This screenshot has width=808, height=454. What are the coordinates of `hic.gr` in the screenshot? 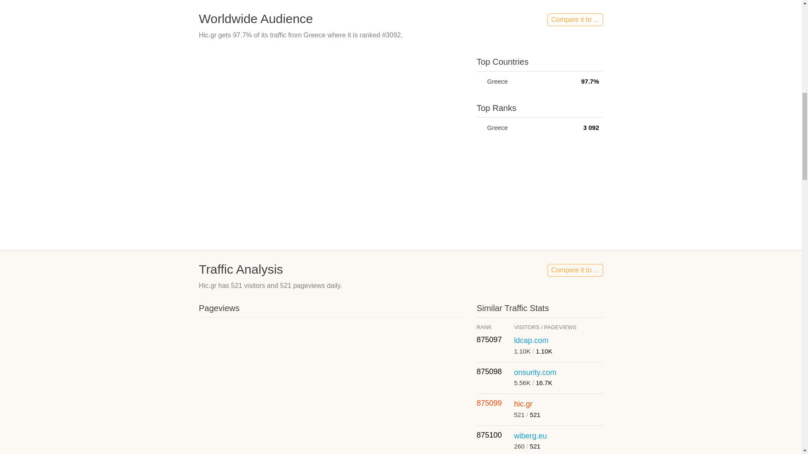 It's located at (523, 404).